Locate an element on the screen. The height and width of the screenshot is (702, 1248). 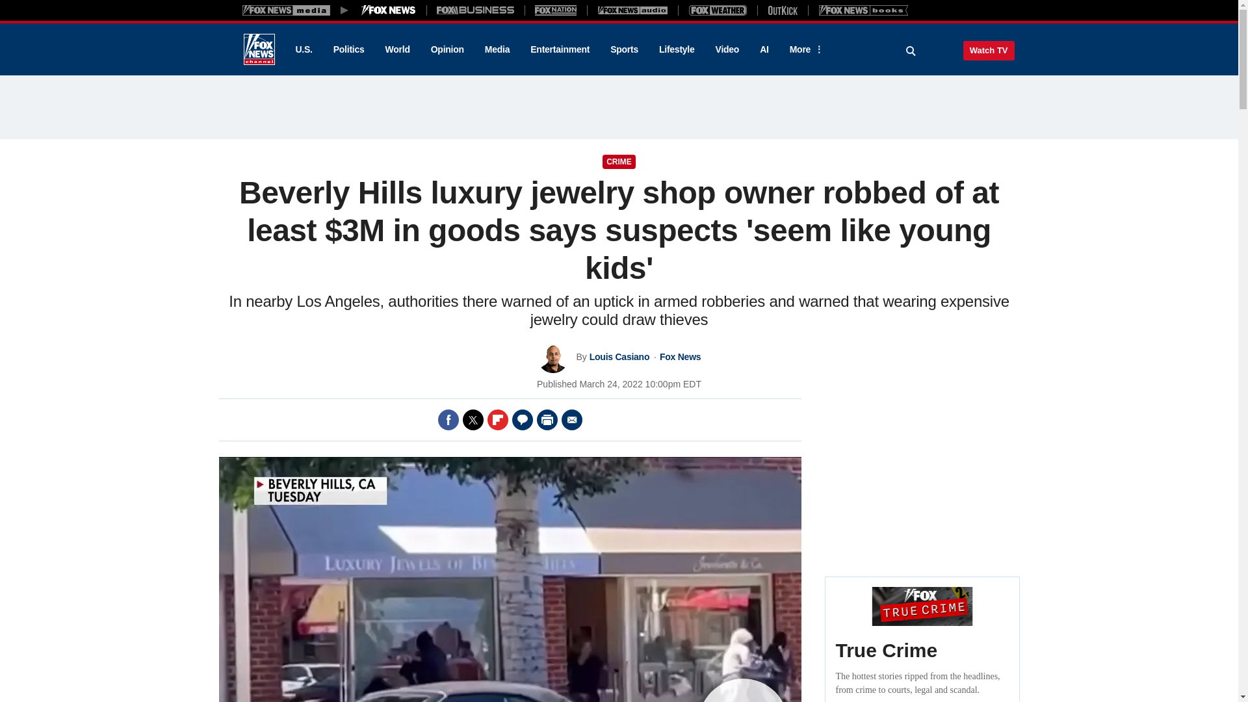
Sports is located at coordinates (624, 49).